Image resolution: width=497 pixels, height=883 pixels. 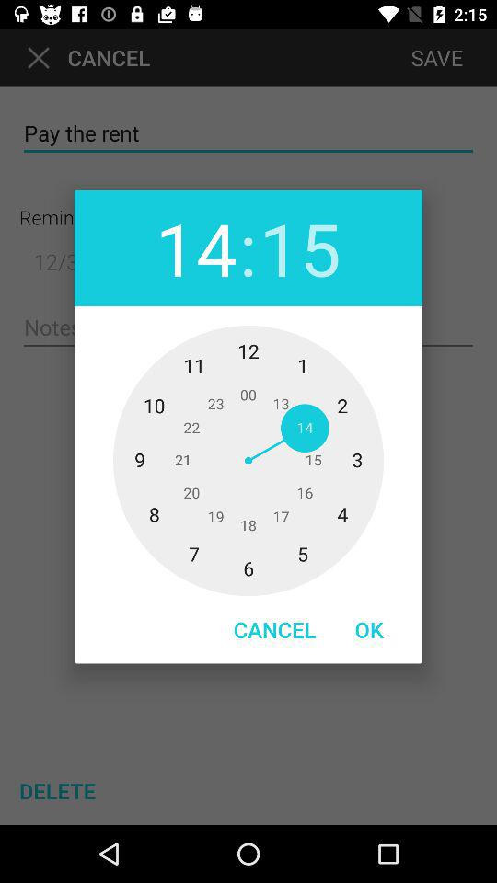 What do you see at coordinates (300, 248) in the screenshot?
I see `swipe until 15 icon` at bounding box center [300, 248].